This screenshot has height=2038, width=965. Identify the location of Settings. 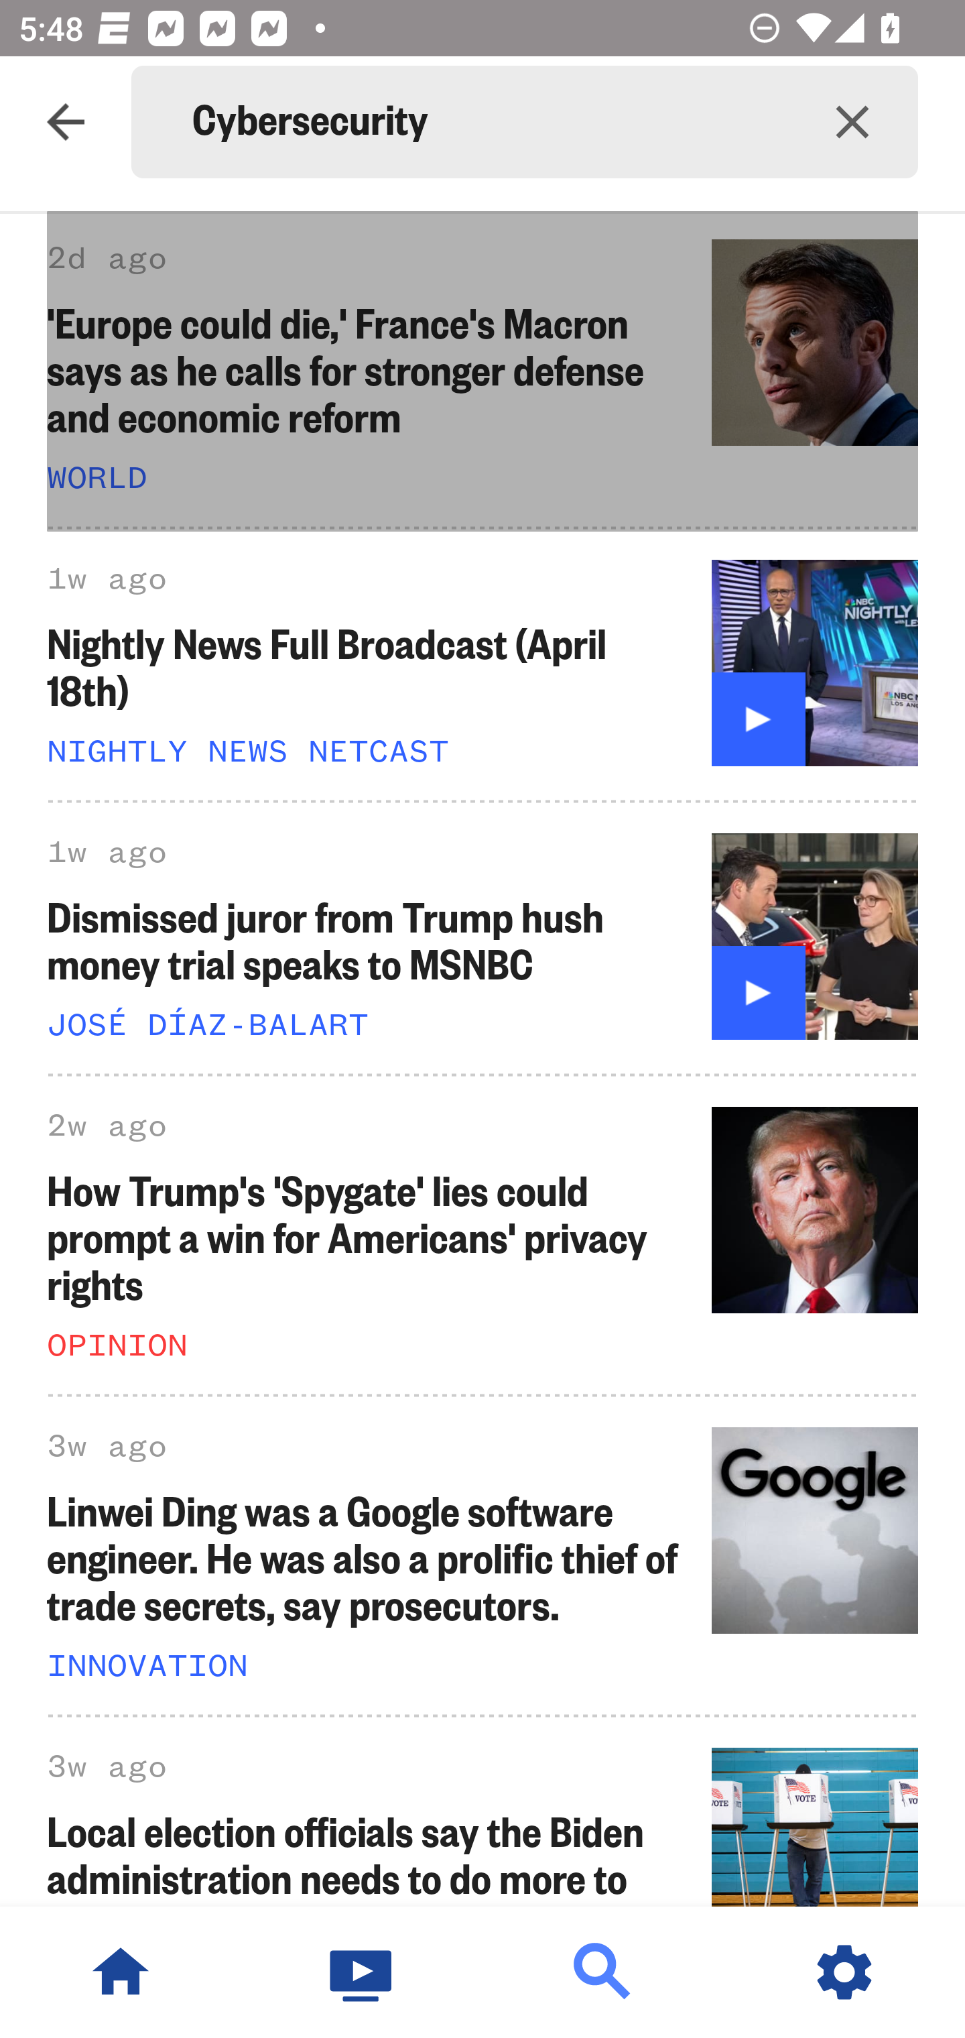
(844, 1972).